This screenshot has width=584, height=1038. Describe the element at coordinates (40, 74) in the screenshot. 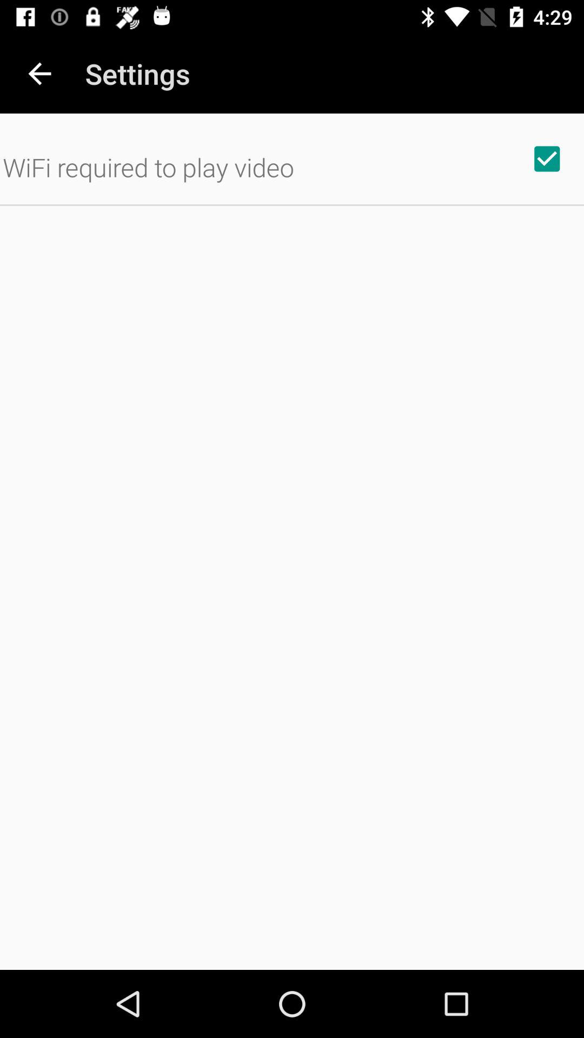

I see `go to previous` at that location.